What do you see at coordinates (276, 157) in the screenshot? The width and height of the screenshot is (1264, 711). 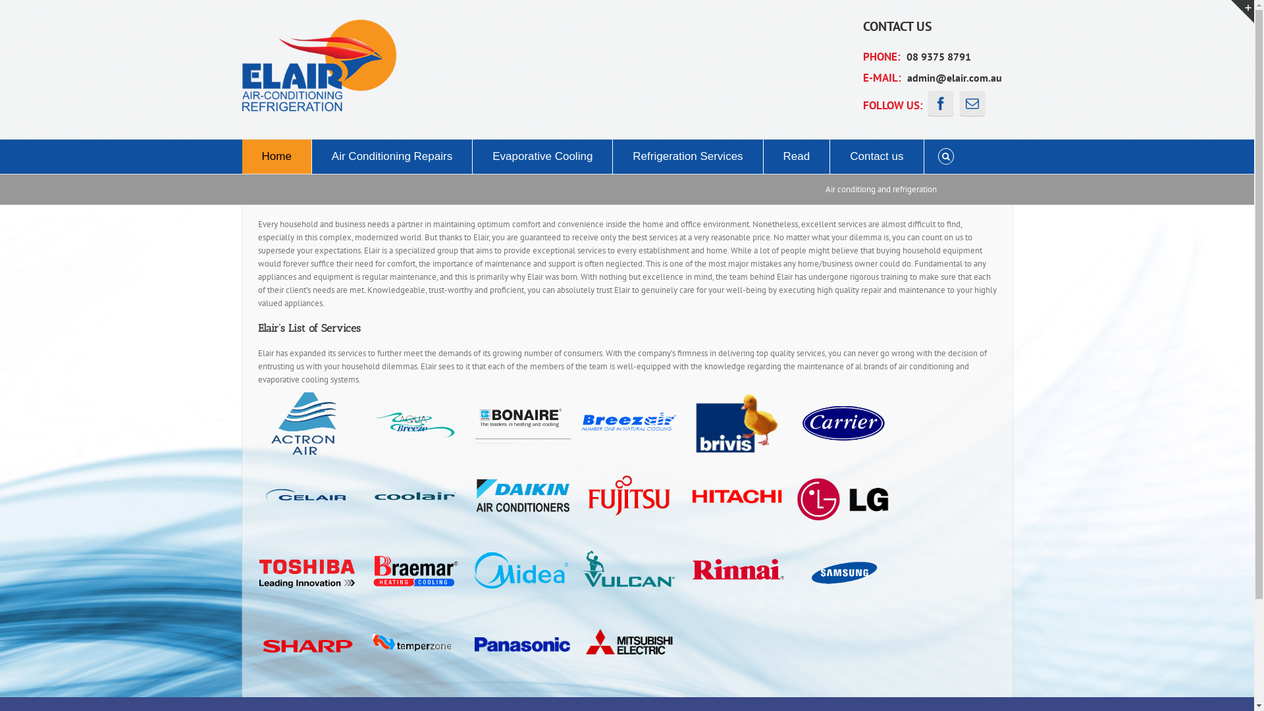 I see `Home` at bounding box center [276, 157].